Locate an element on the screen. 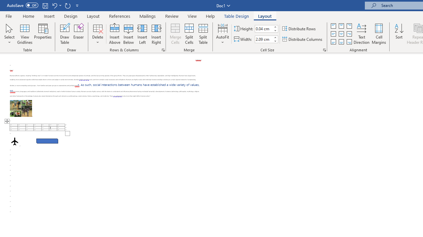 The height and width of the screenshot is (237, 423). Undo Row Height Spinner is located at coordinates (54, 5).